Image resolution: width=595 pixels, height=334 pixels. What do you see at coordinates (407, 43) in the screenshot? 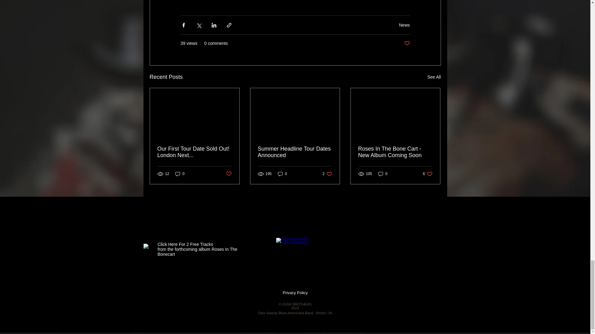
I see `Post not marked as liked` at bounding box center [407, 43].